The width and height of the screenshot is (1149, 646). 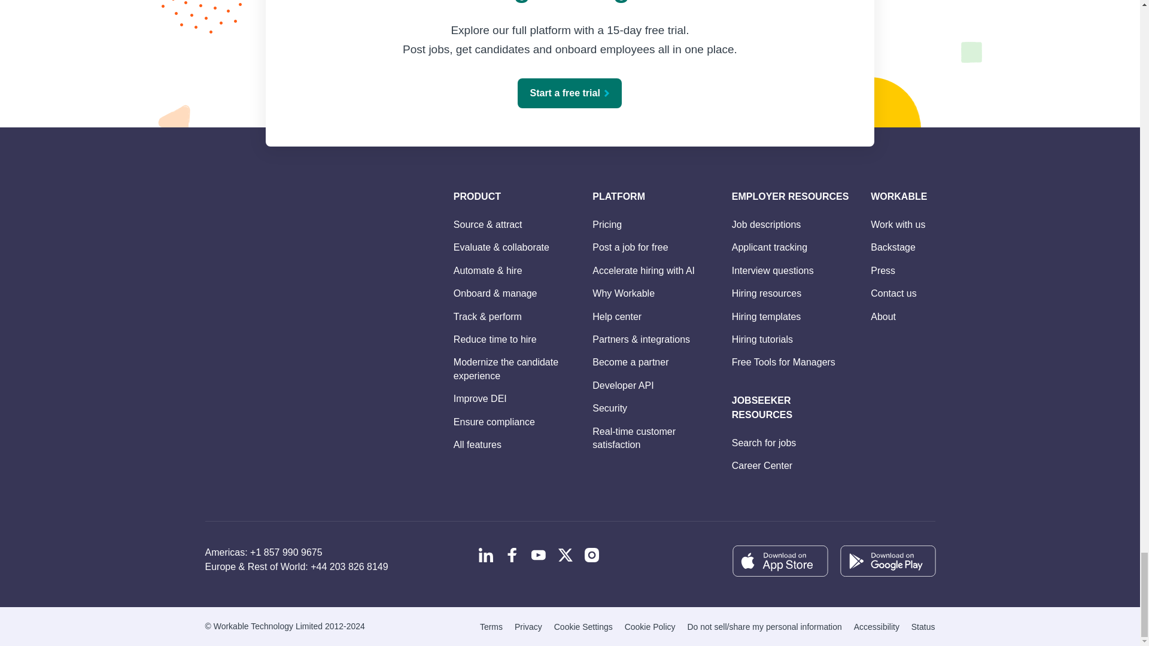 I want to click on Download Workable on Google Play, so click(x=887, y=561).